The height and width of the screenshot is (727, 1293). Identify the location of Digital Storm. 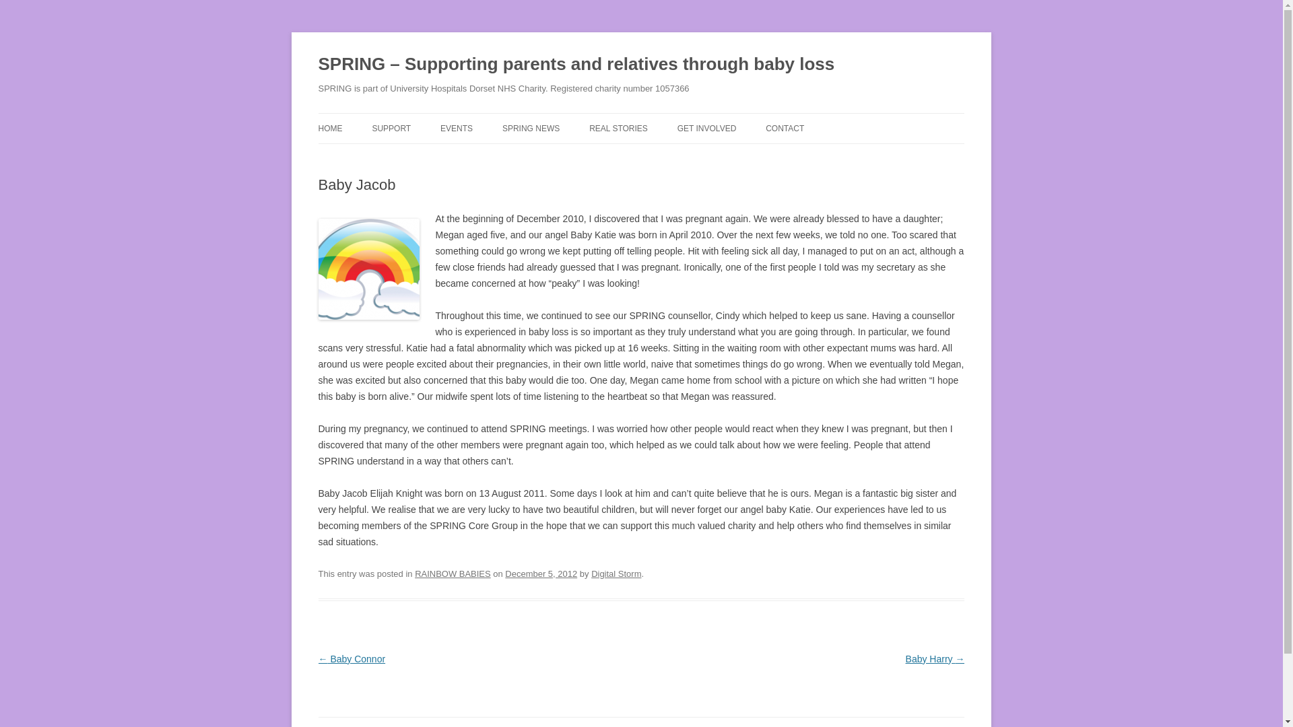
(616, 574).